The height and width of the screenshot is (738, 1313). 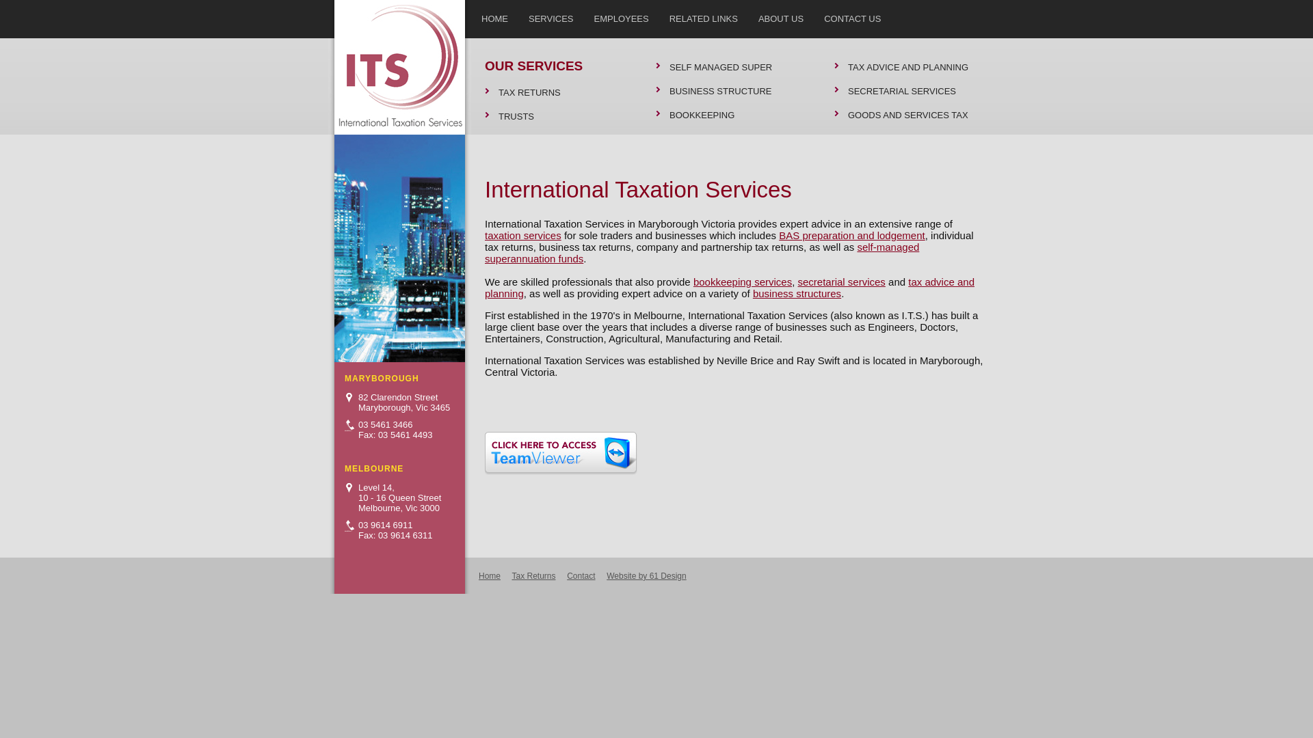 I want to click on business structures, so click(x=797, y=294).